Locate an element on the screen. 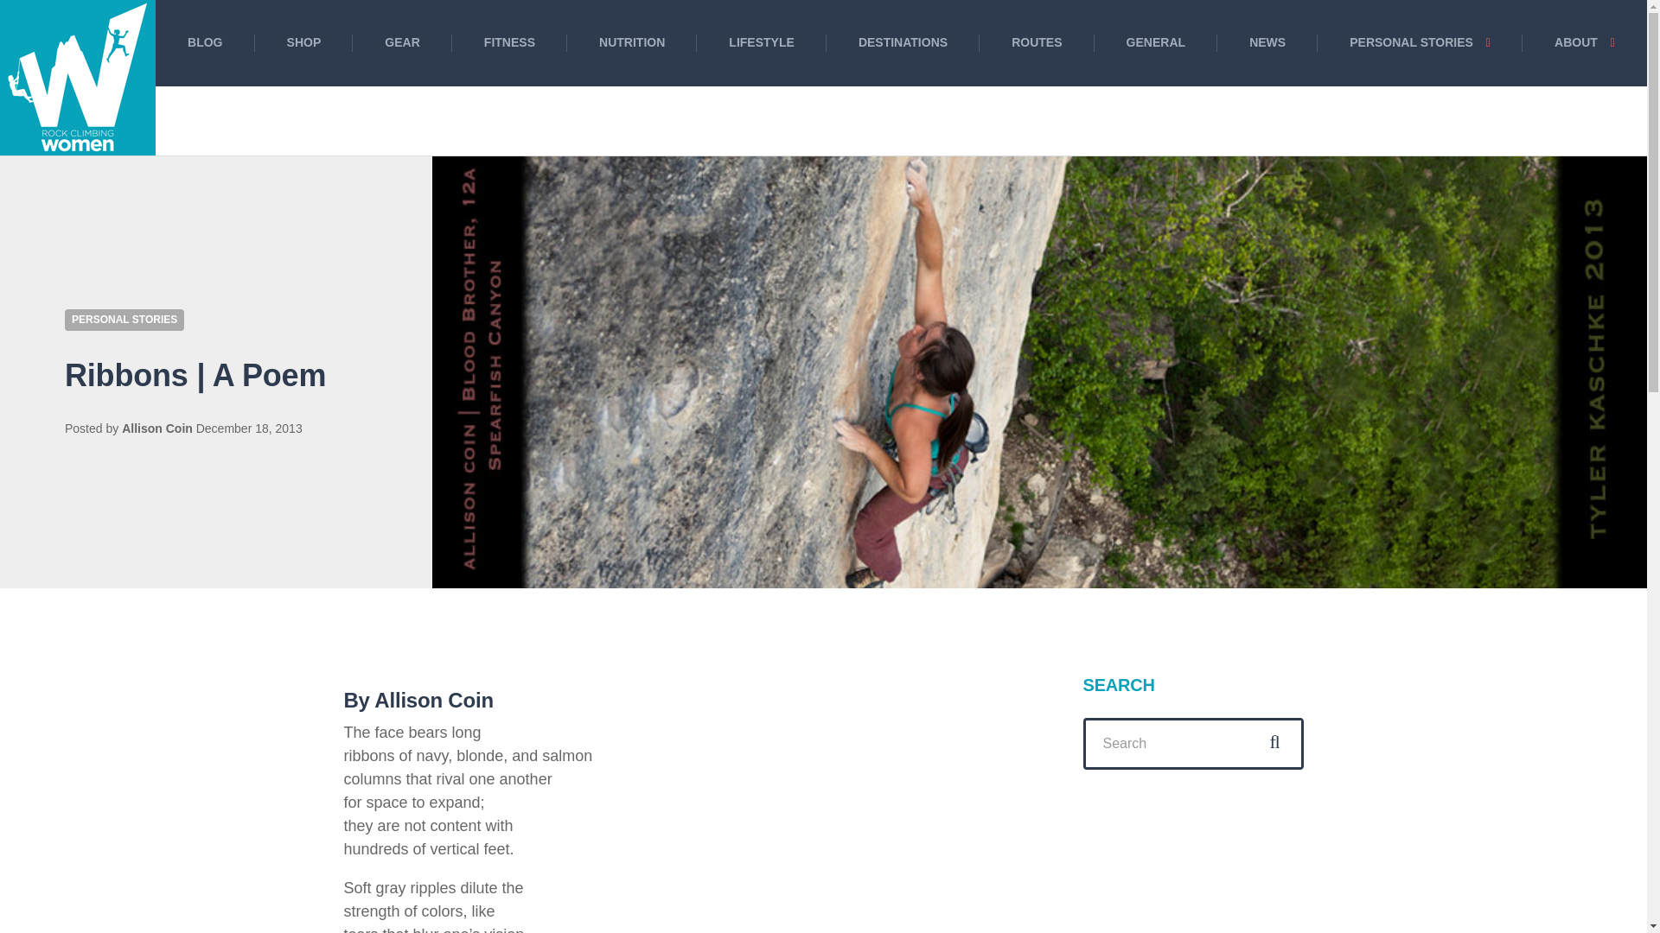  FITNESS is located at coordinates (509, 43).